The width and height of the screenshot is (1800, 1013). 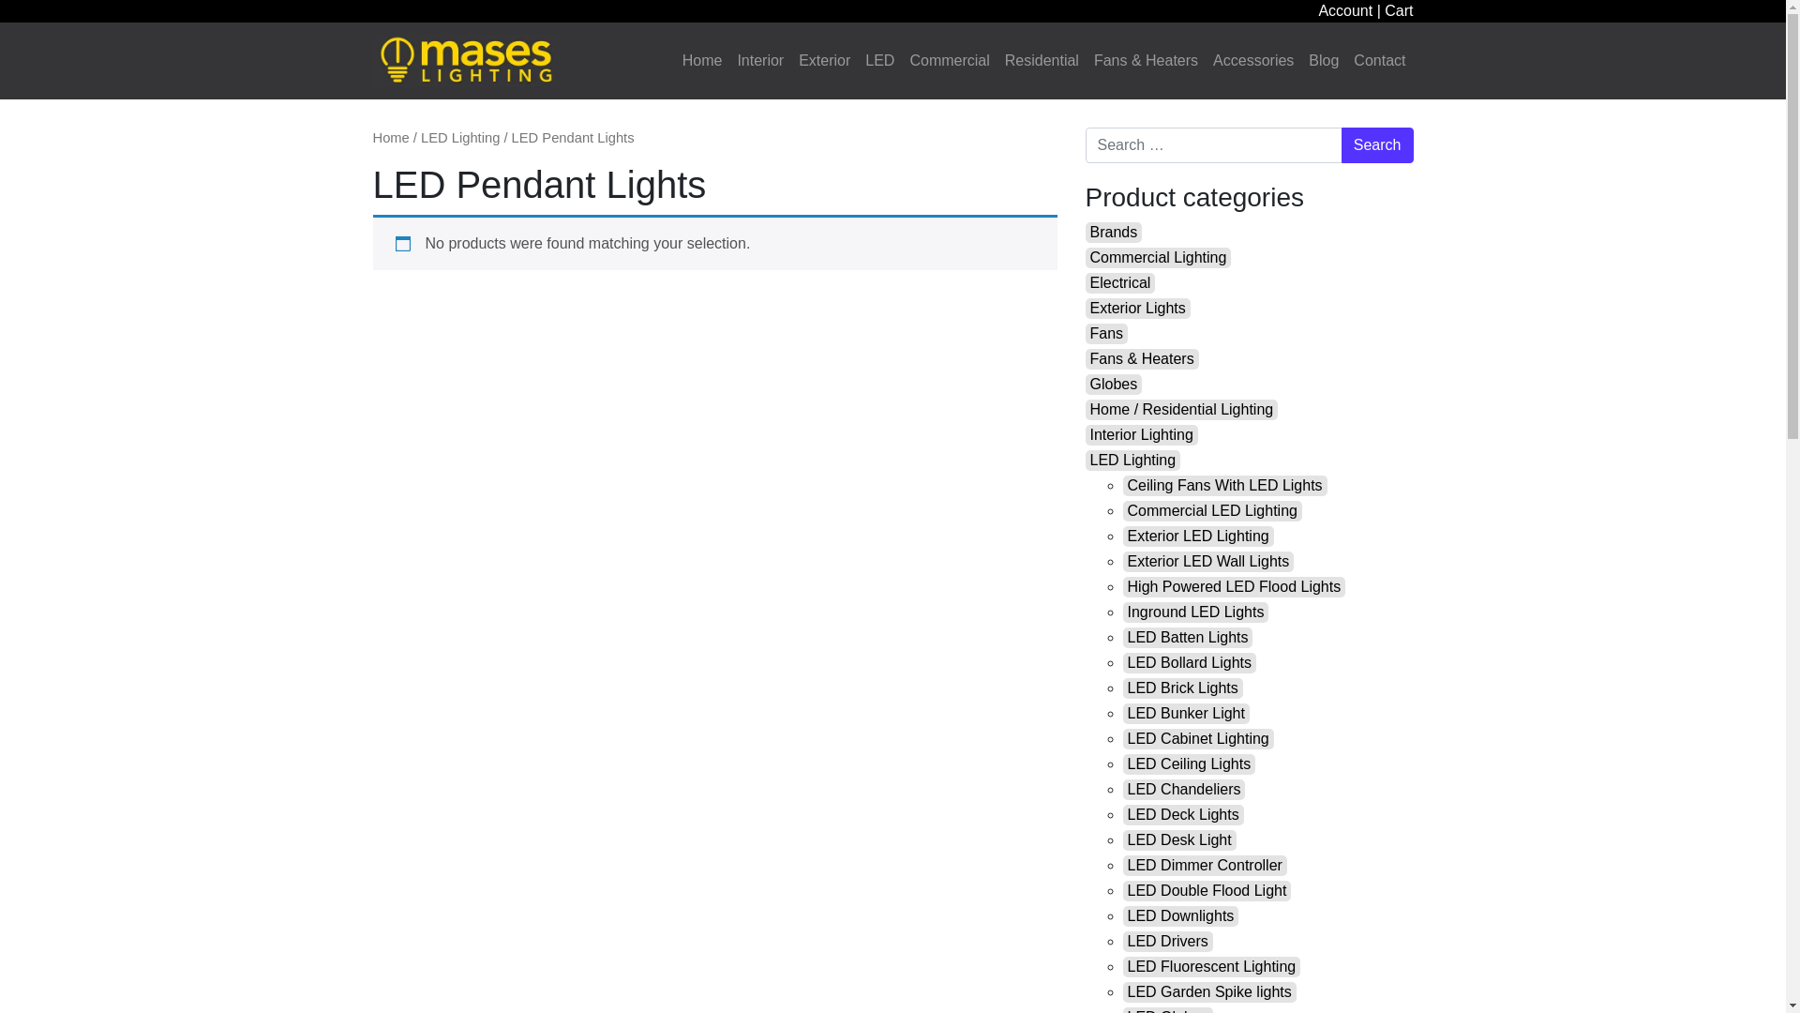 I want to click on Exterior LED Wall Lights, so click(x=1209, y=562).